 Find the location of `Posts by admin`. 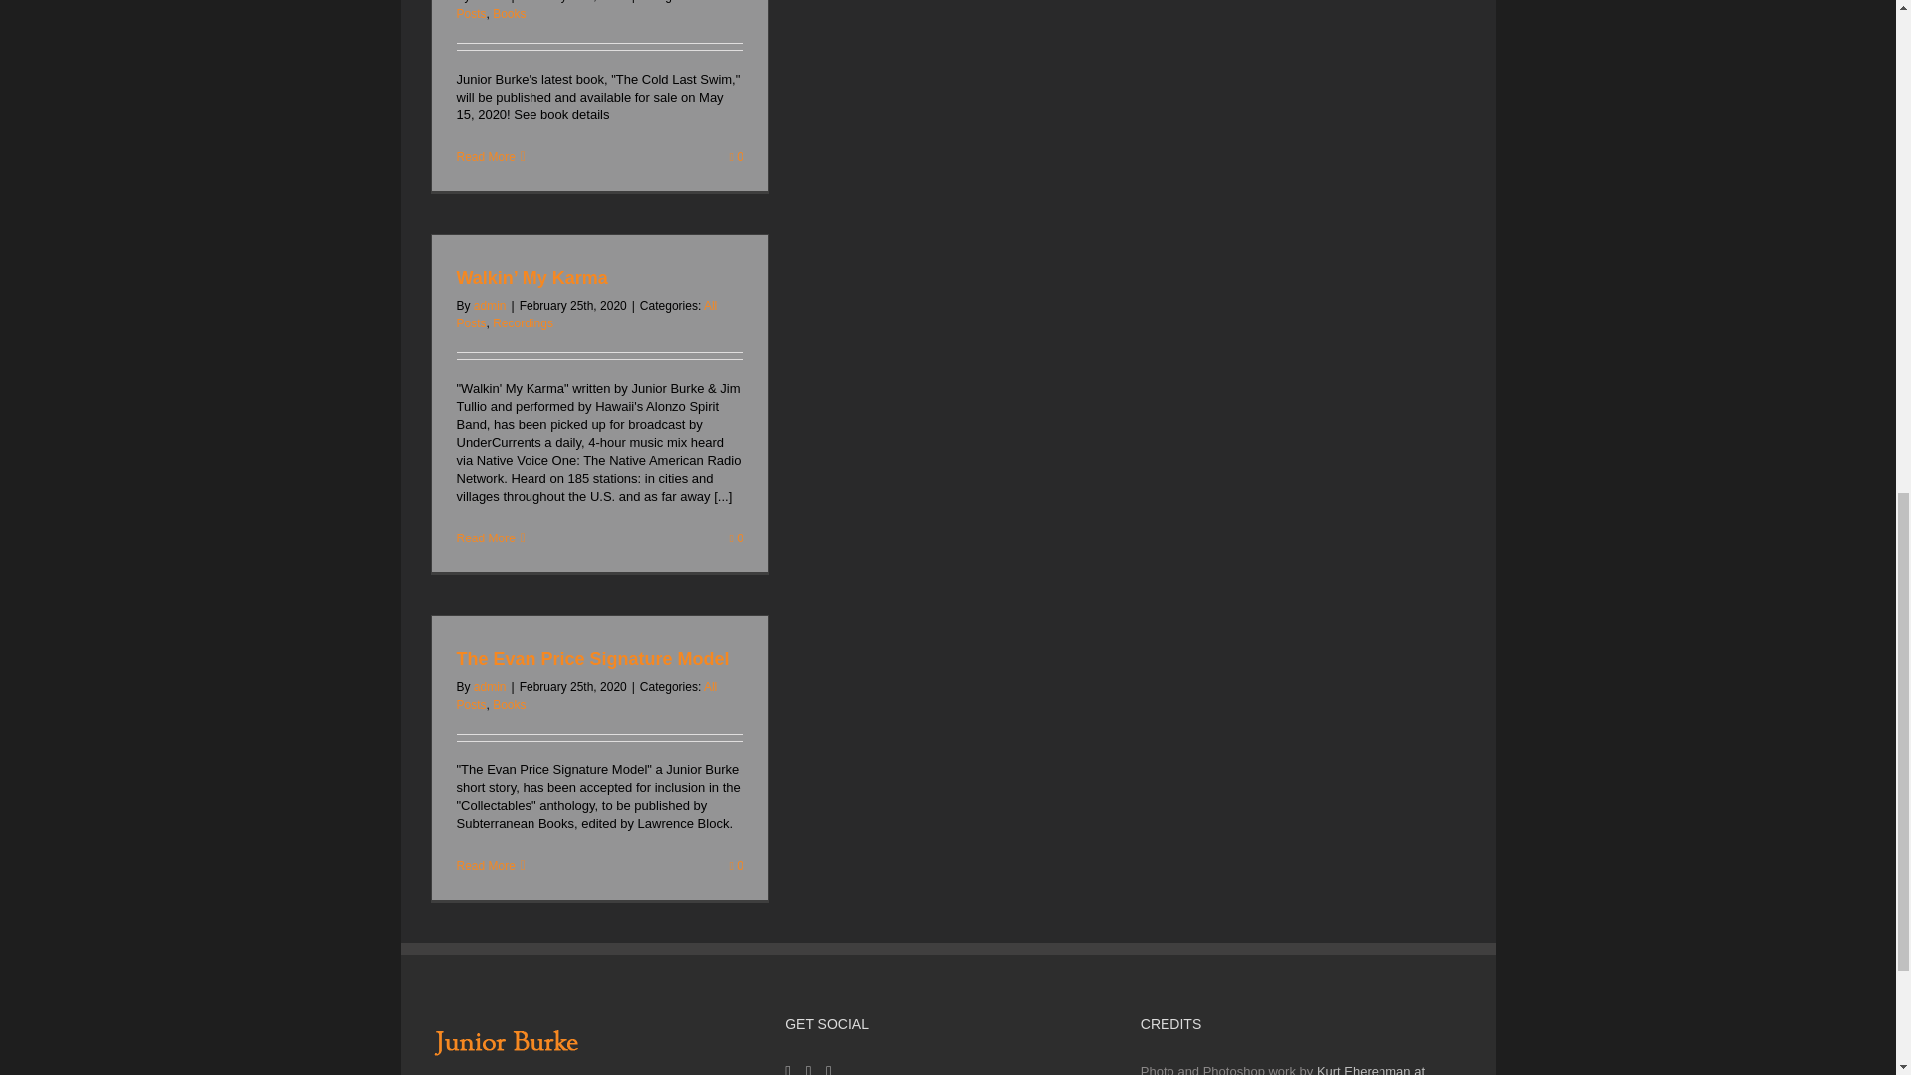

Posts by admin is located at coordinates (490, 686).